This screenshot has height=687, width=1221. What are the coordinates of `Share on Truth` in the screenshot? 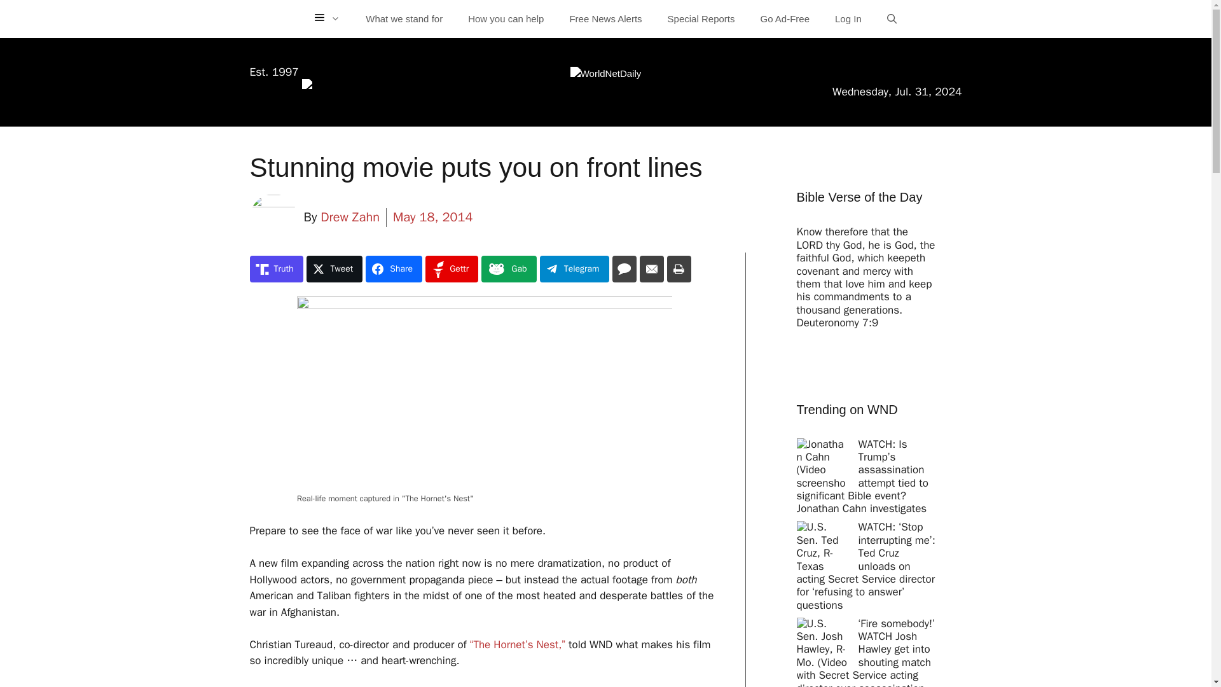 It's located at (276, 268).